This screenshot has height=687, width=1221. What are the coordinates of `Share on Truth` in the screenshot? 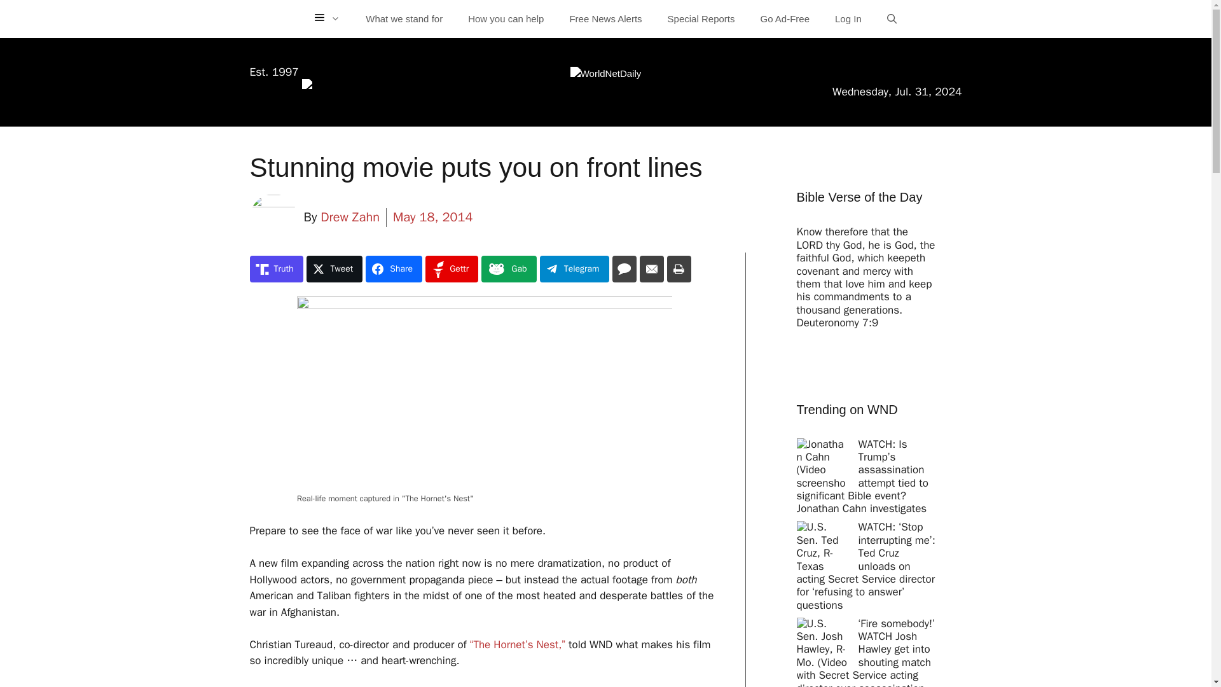 It's located at (276, 268).